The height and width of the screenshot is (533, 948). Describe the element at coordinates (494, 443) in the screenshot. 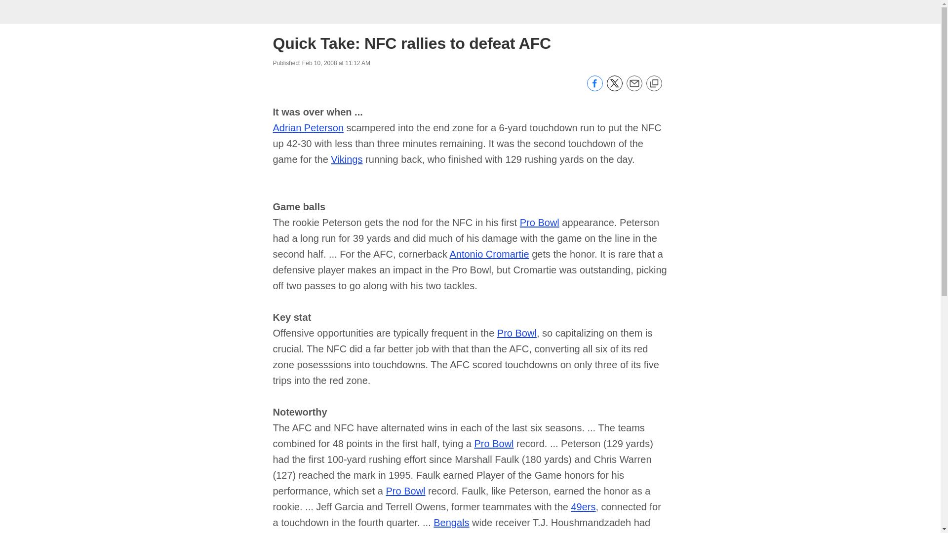

I see `Pro Bowl` at that location.